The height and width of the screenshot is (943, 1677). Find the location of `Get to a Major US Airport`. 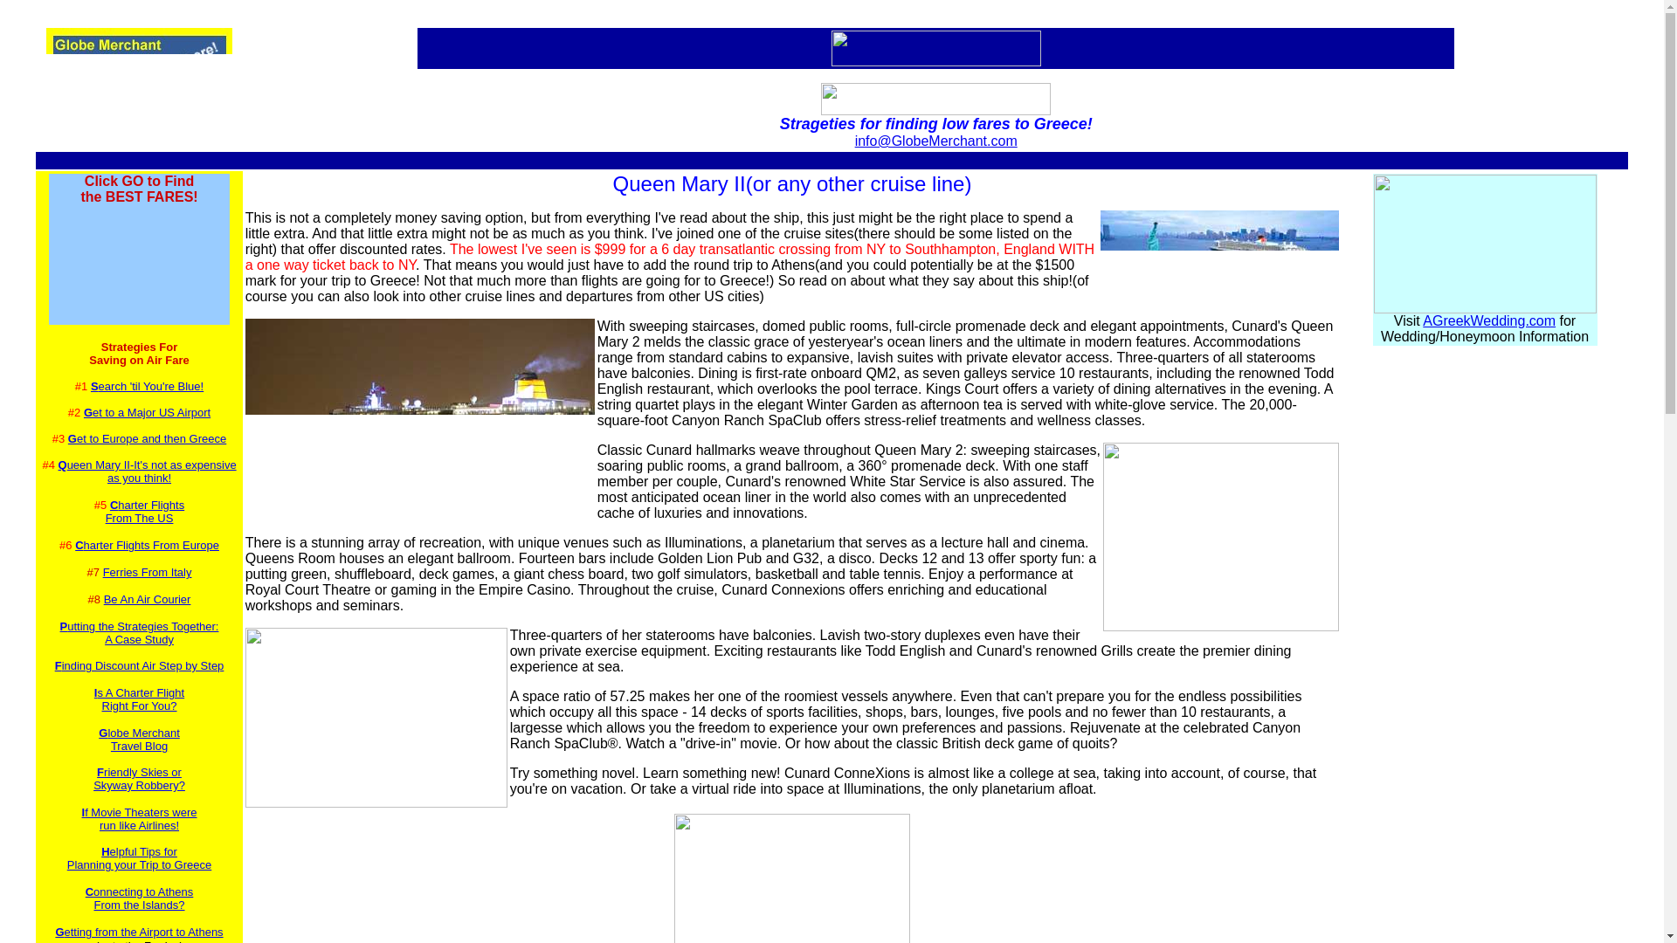

Get to a Major US Airport is located at coordinates (139, 931).